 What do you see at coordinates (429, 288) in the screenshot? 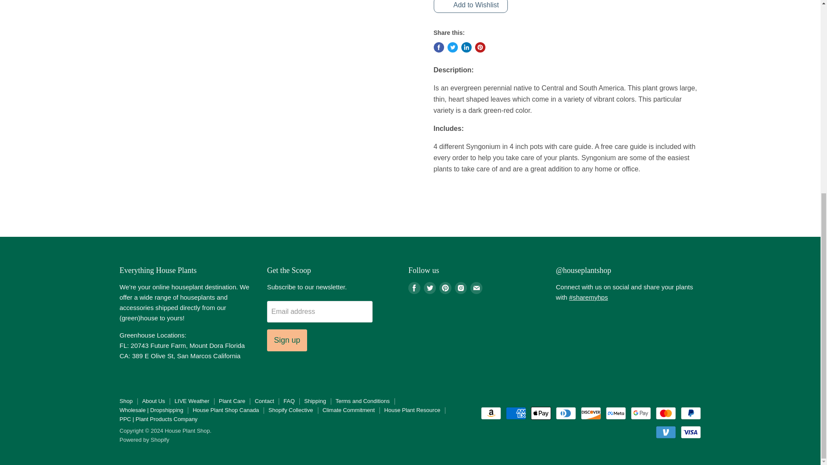
I see `Twitter` at bounding box center [429, 288].